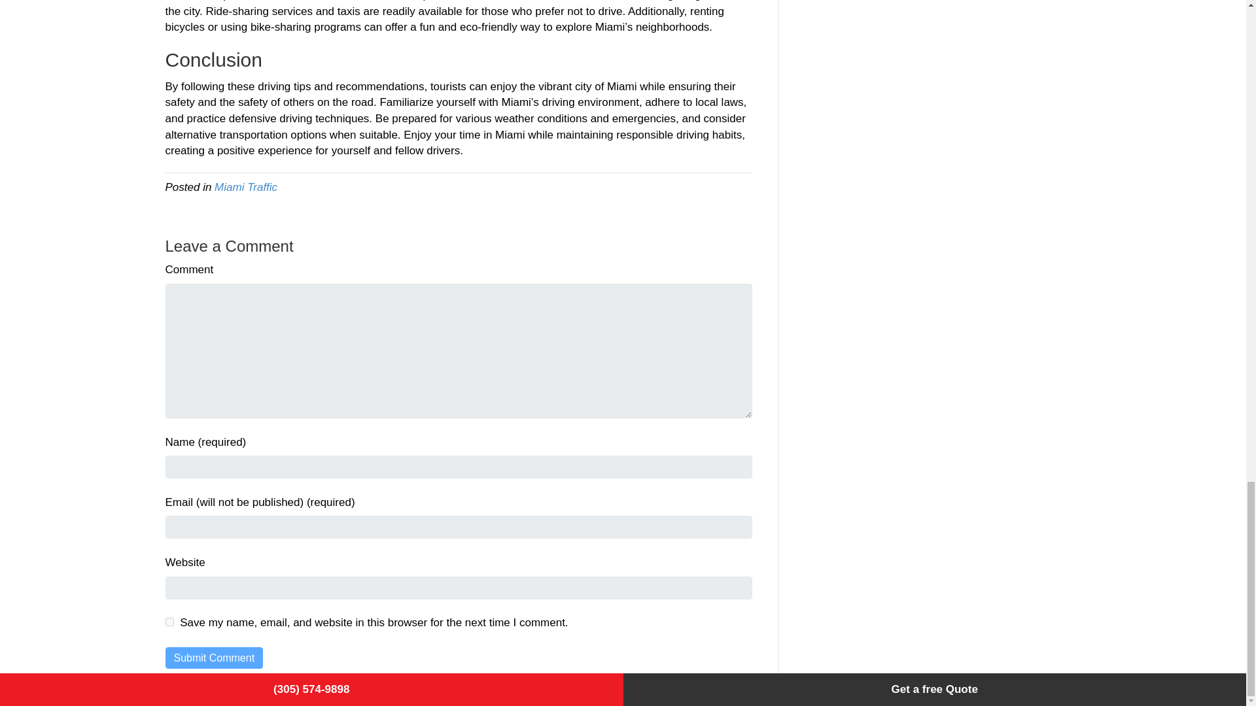 This screenshot has width=1256, height=706. I want to click on Miami Traffic, so click(246, 187).